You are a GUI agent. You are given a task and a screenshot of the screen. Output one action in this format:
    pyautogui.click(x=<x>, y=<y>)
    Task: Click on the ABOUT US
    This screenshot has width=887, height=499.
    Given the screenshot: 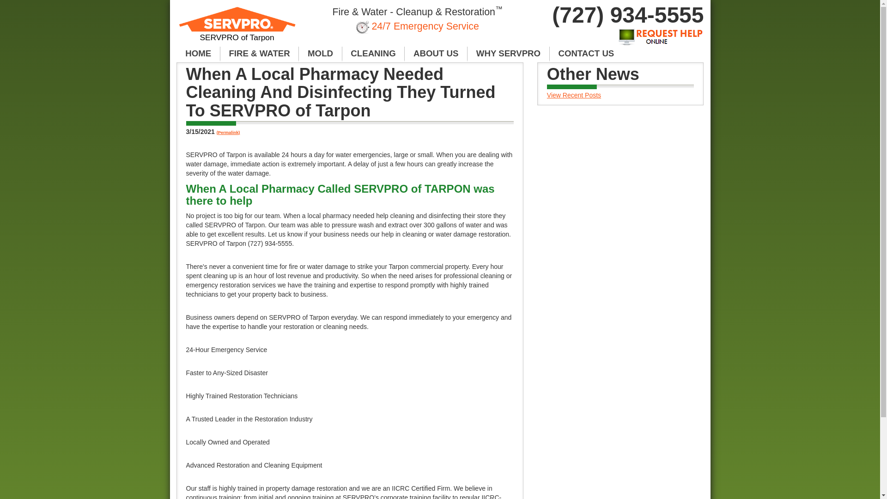 What is the action you would take?
    pyautogui.click(x=436, y=54)
    